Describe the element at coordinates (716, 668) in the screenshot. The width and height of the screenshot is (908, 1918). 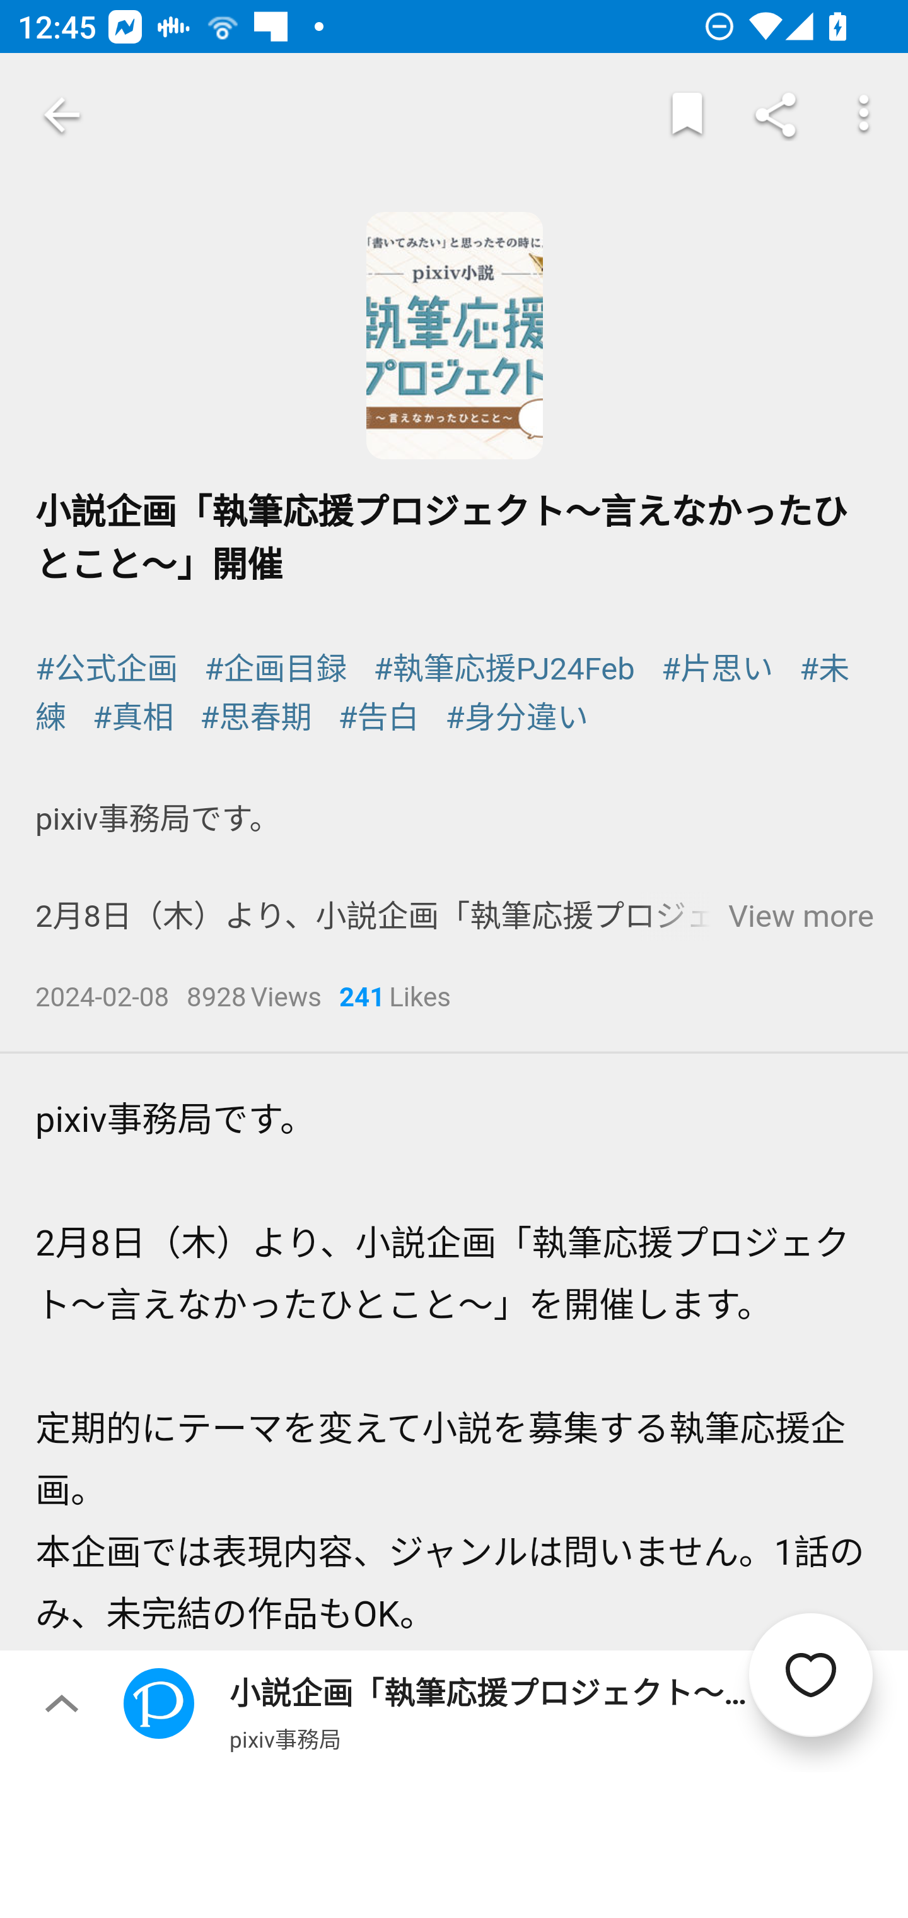
I see `#片思い` at that location.